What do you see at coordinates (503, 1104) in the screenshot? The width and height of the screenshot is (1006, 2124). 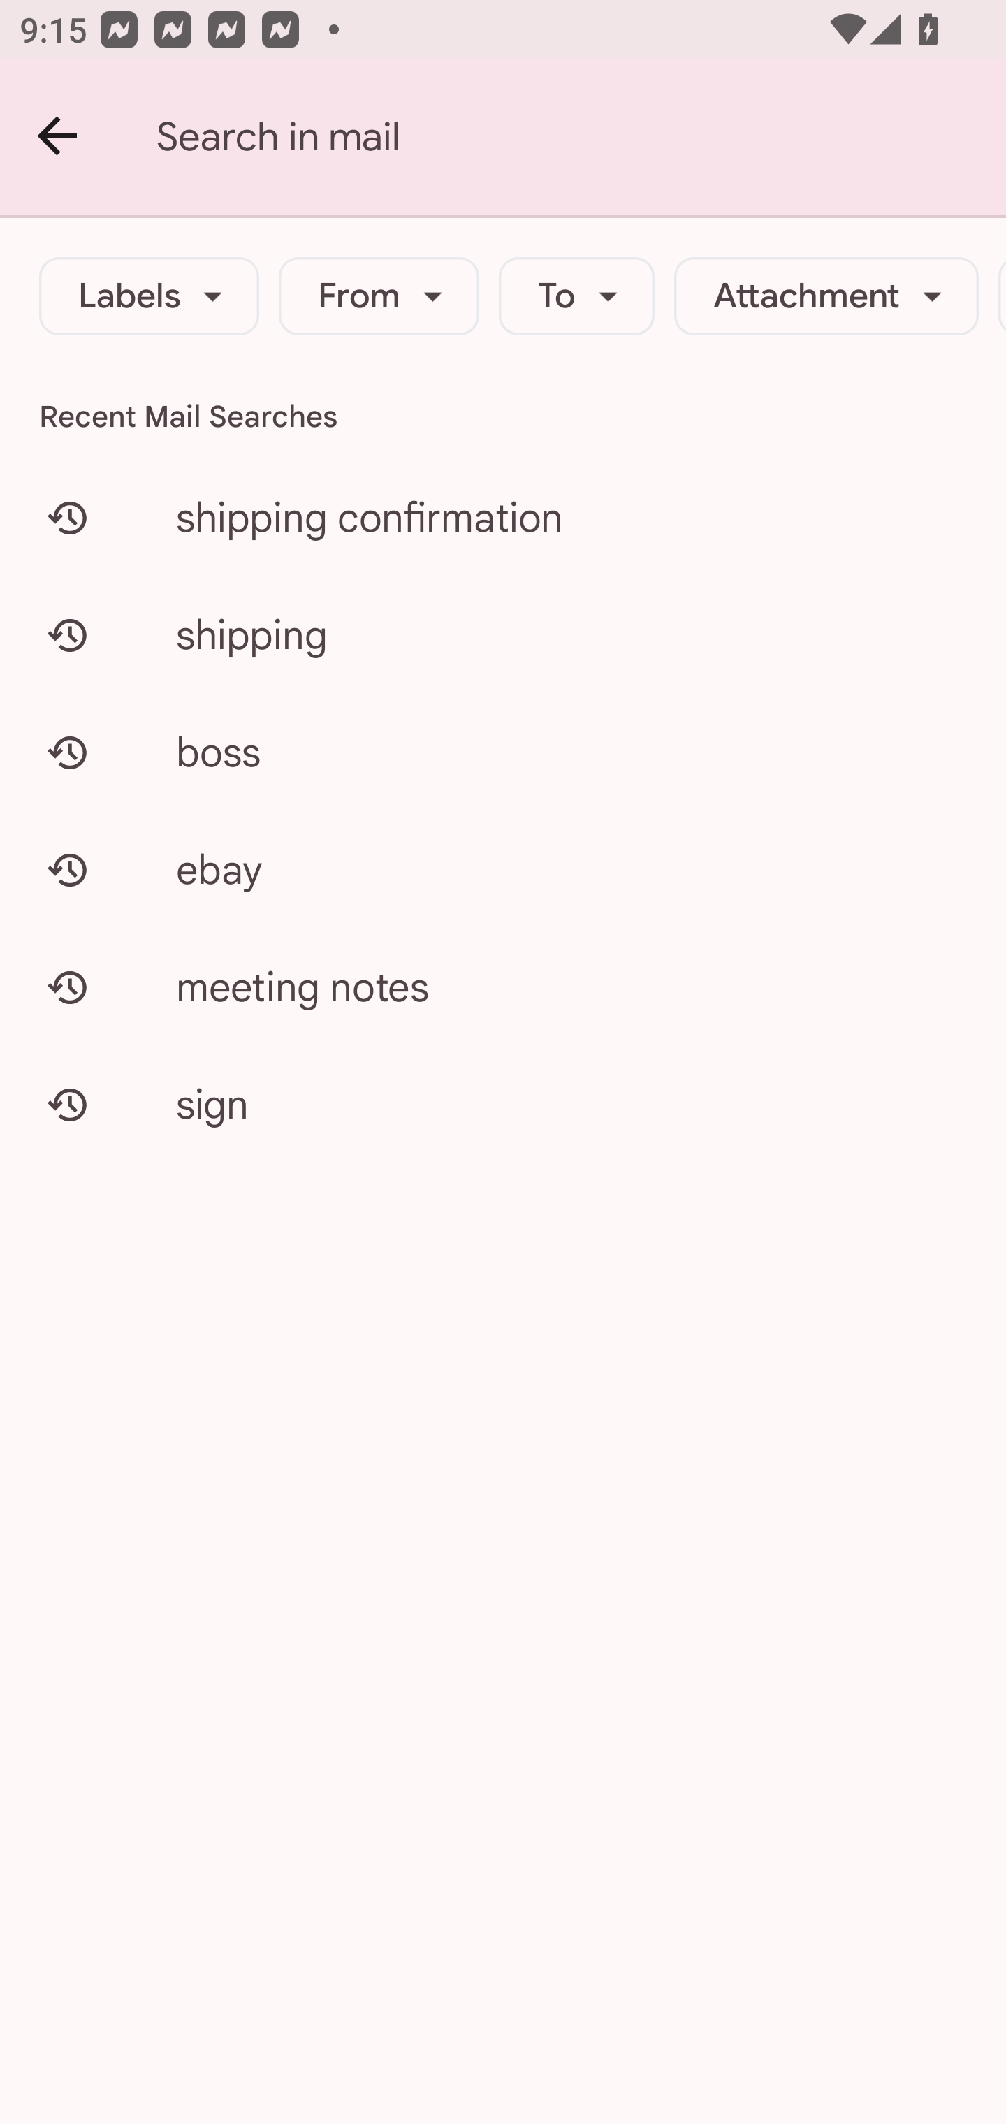 I see `sign Suggestion: sign` at bounding box center [503, 1104].